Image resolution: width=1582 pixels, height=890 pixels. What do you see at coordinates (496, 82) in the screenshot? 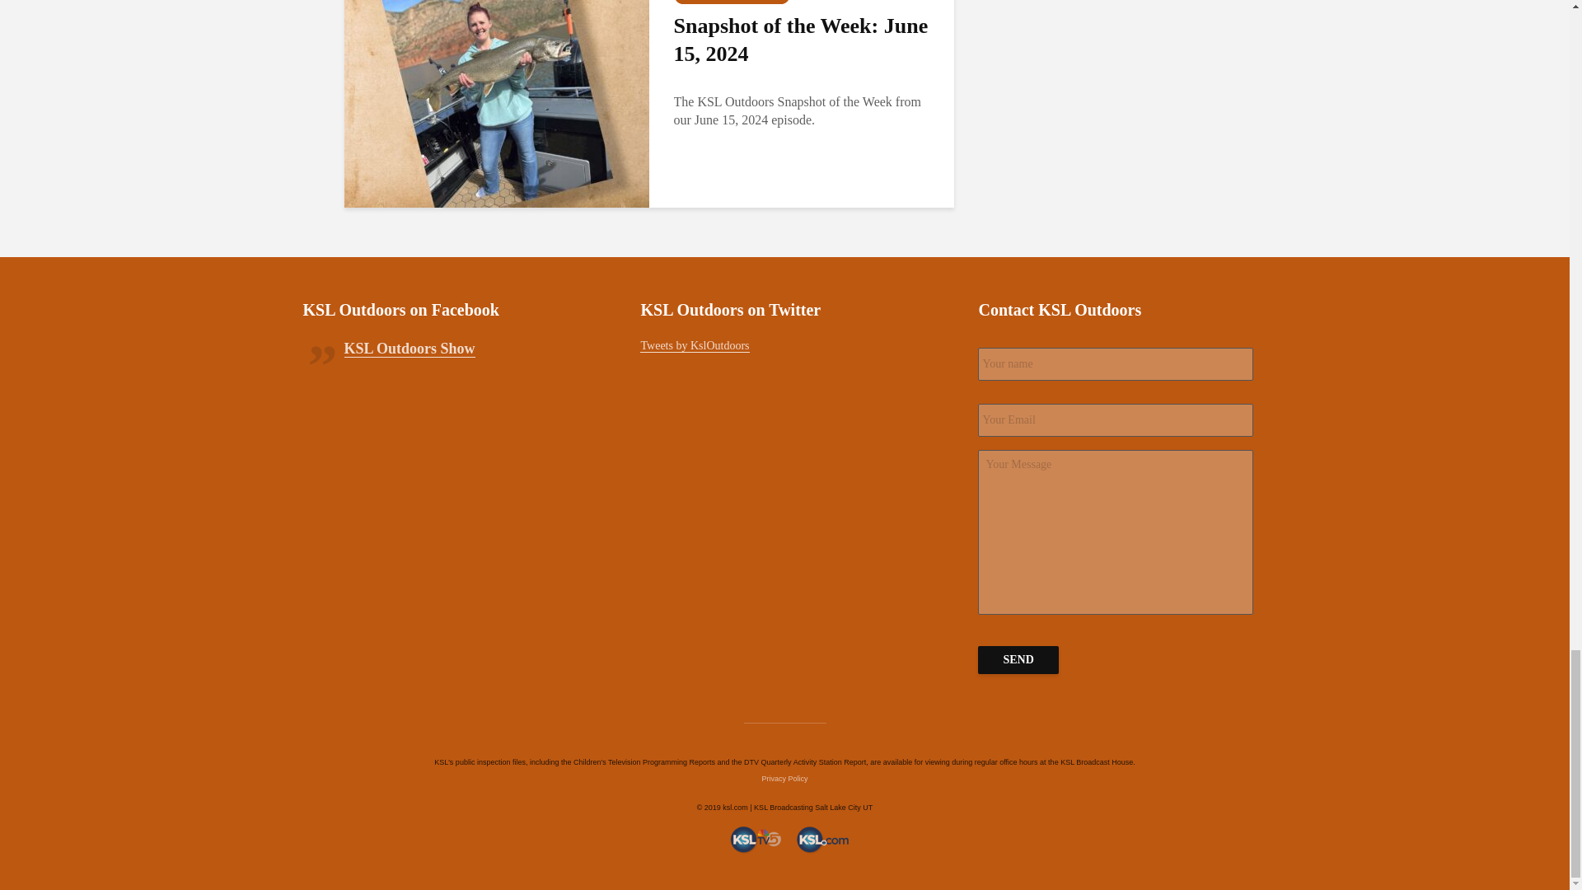
I see `Snapshot of the Week: June 15, 2024` at bounding box center [496, 82].